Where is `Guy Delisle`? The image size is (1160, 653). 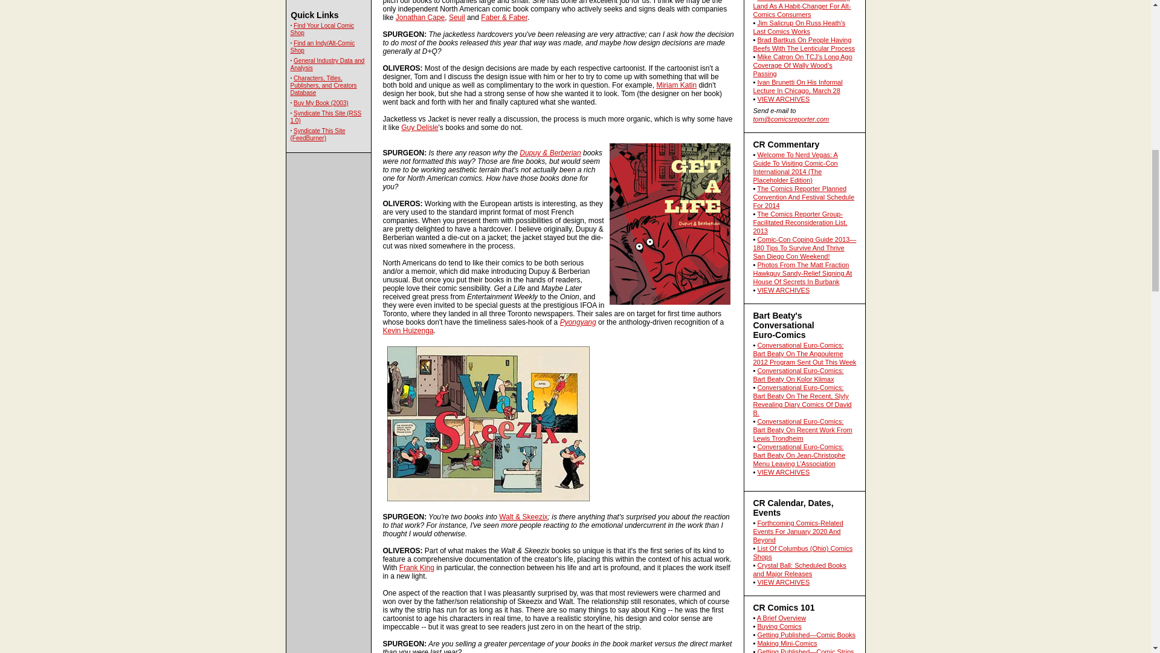 Guy Delisle is located at coordinates (419, 128).